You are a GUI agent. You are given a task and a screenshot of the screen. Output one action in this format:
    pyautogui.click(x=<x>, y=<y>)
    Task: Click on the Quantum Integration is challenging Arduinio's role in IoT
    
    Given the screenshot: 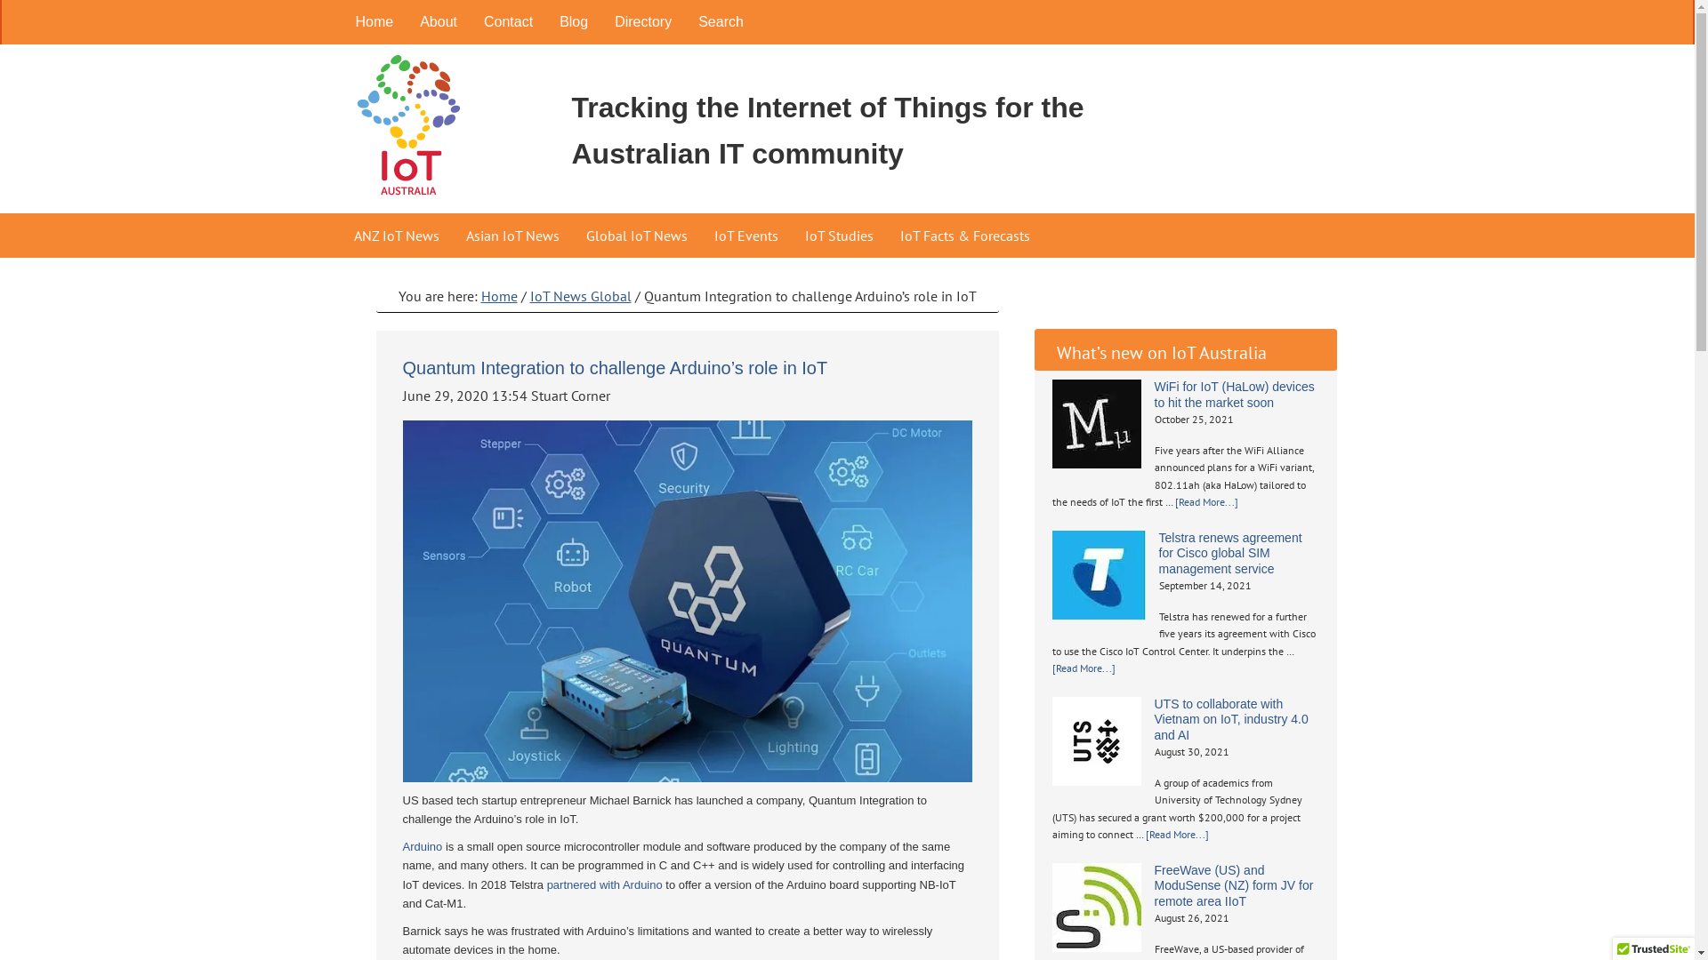 What is the action you would take?
    pyautogui.click(x=687, y=601)
    